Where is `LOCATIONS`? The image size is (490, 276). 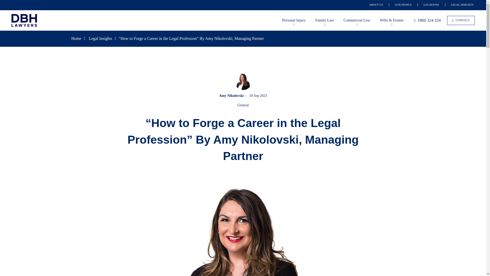 LOCATIONS is located at coordinates (431, 4).